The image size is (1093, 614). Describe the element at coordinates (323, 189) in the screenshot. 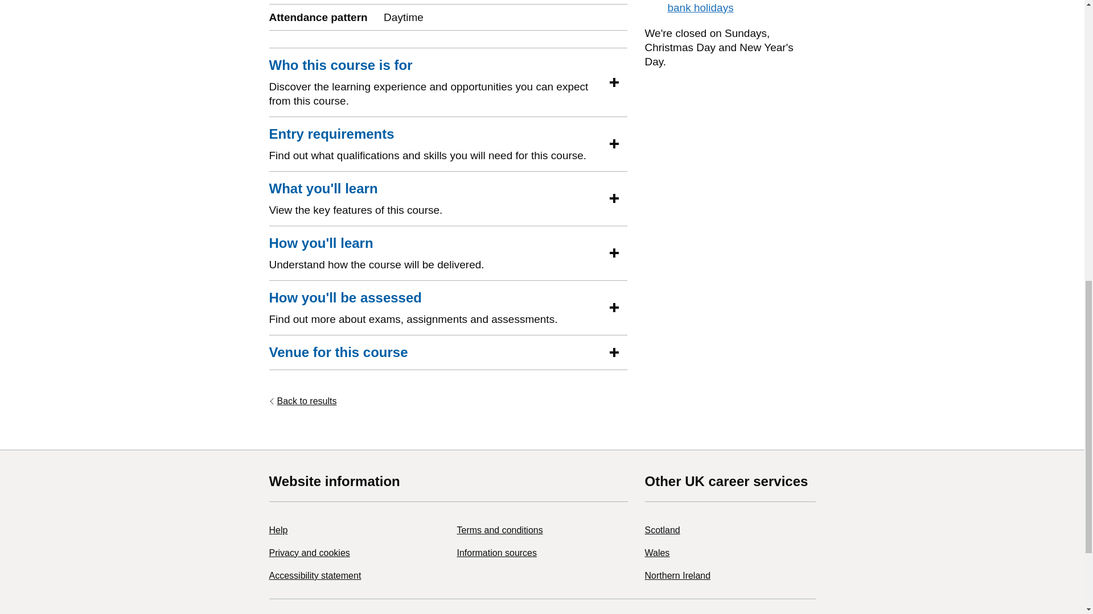

I see `What you'll learn` at that location.